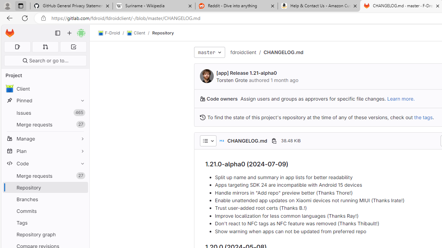  Describe the element at coordinates (45, 223) in the screenshot. I see `Tags` at that location.